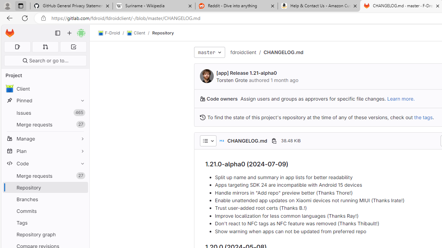  Describe the element at coordinates (45, 223) in the screenshot. I see `Tags` at that location.